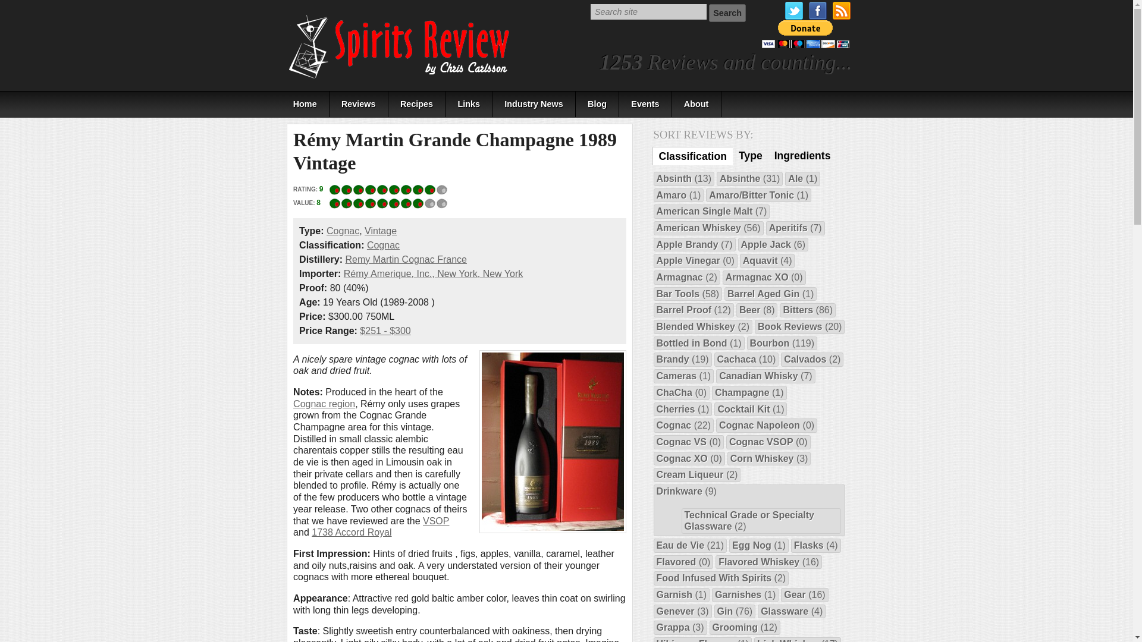  What do you see at coordinates (751, 156) in the screenshot?
I see `Type` at bounding box center [751, 156].